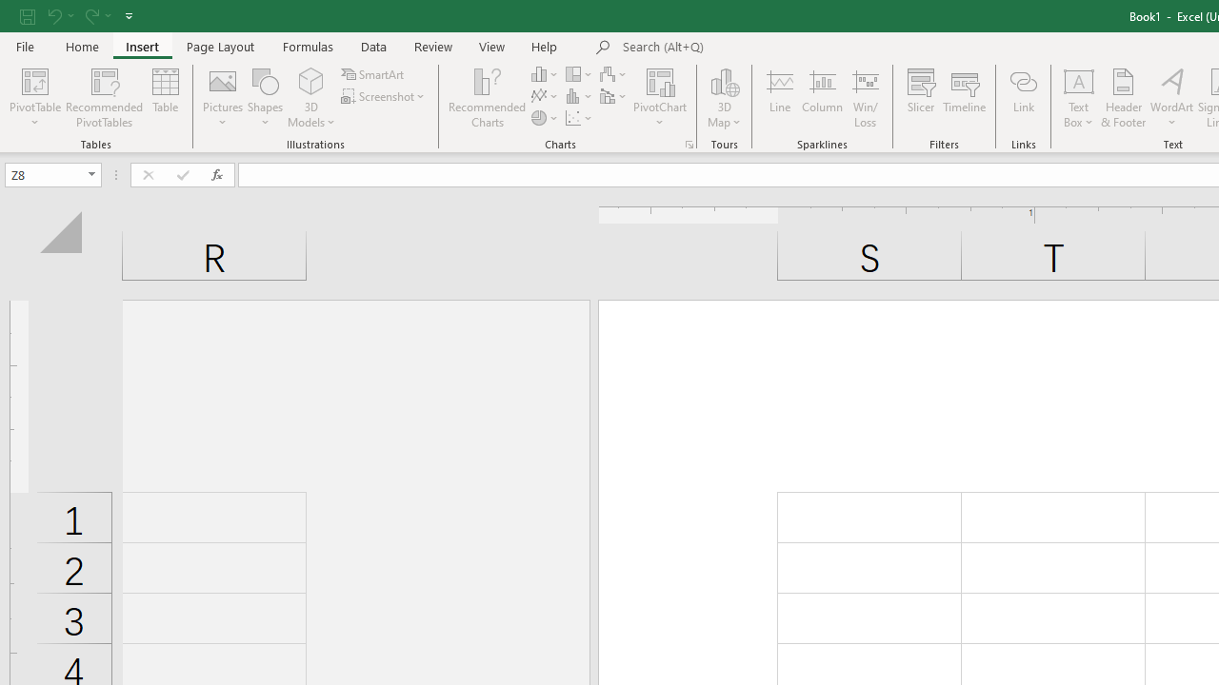  I want to click on Insert Scatter (X, Y) or Bubble Chart, so click(580, 118).